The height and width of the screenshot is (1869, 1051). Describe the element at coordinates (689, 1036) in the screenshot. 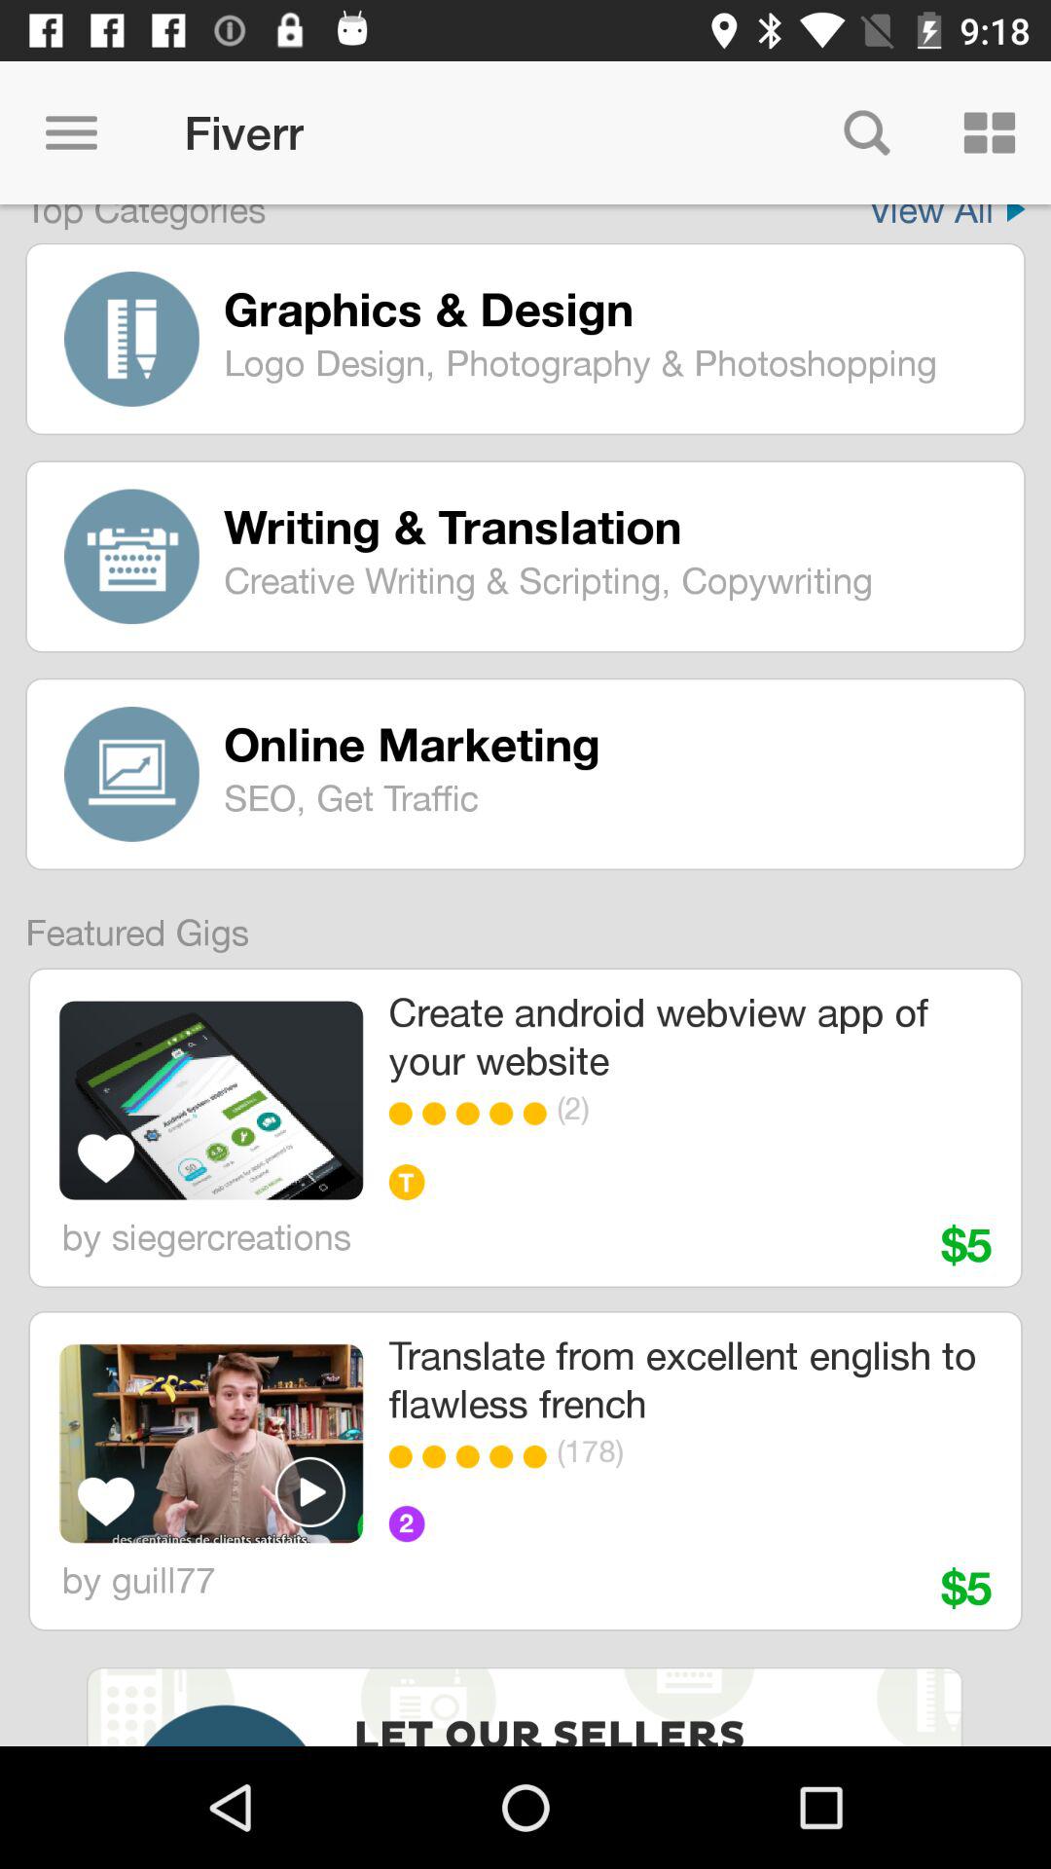

I see `click the create android webview` at that location.